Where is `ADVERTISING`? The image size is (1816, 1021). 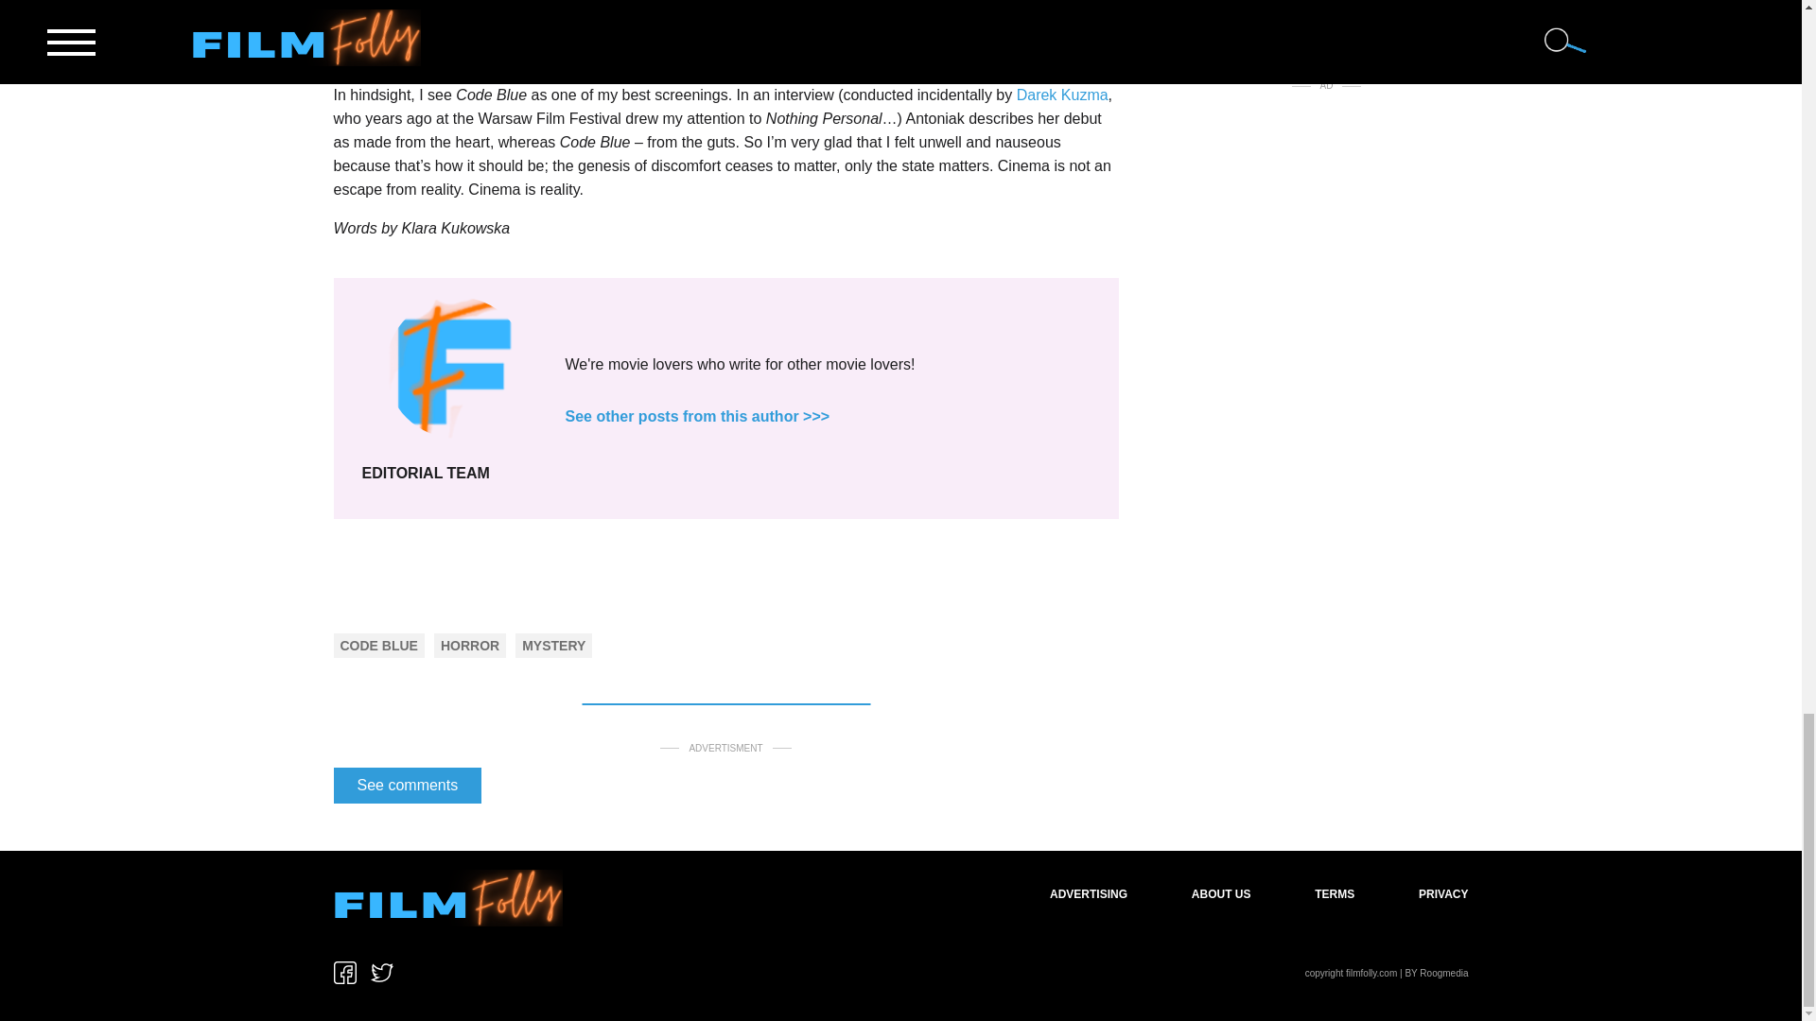
ADVERTISING is located at coordinates (1088, 893).